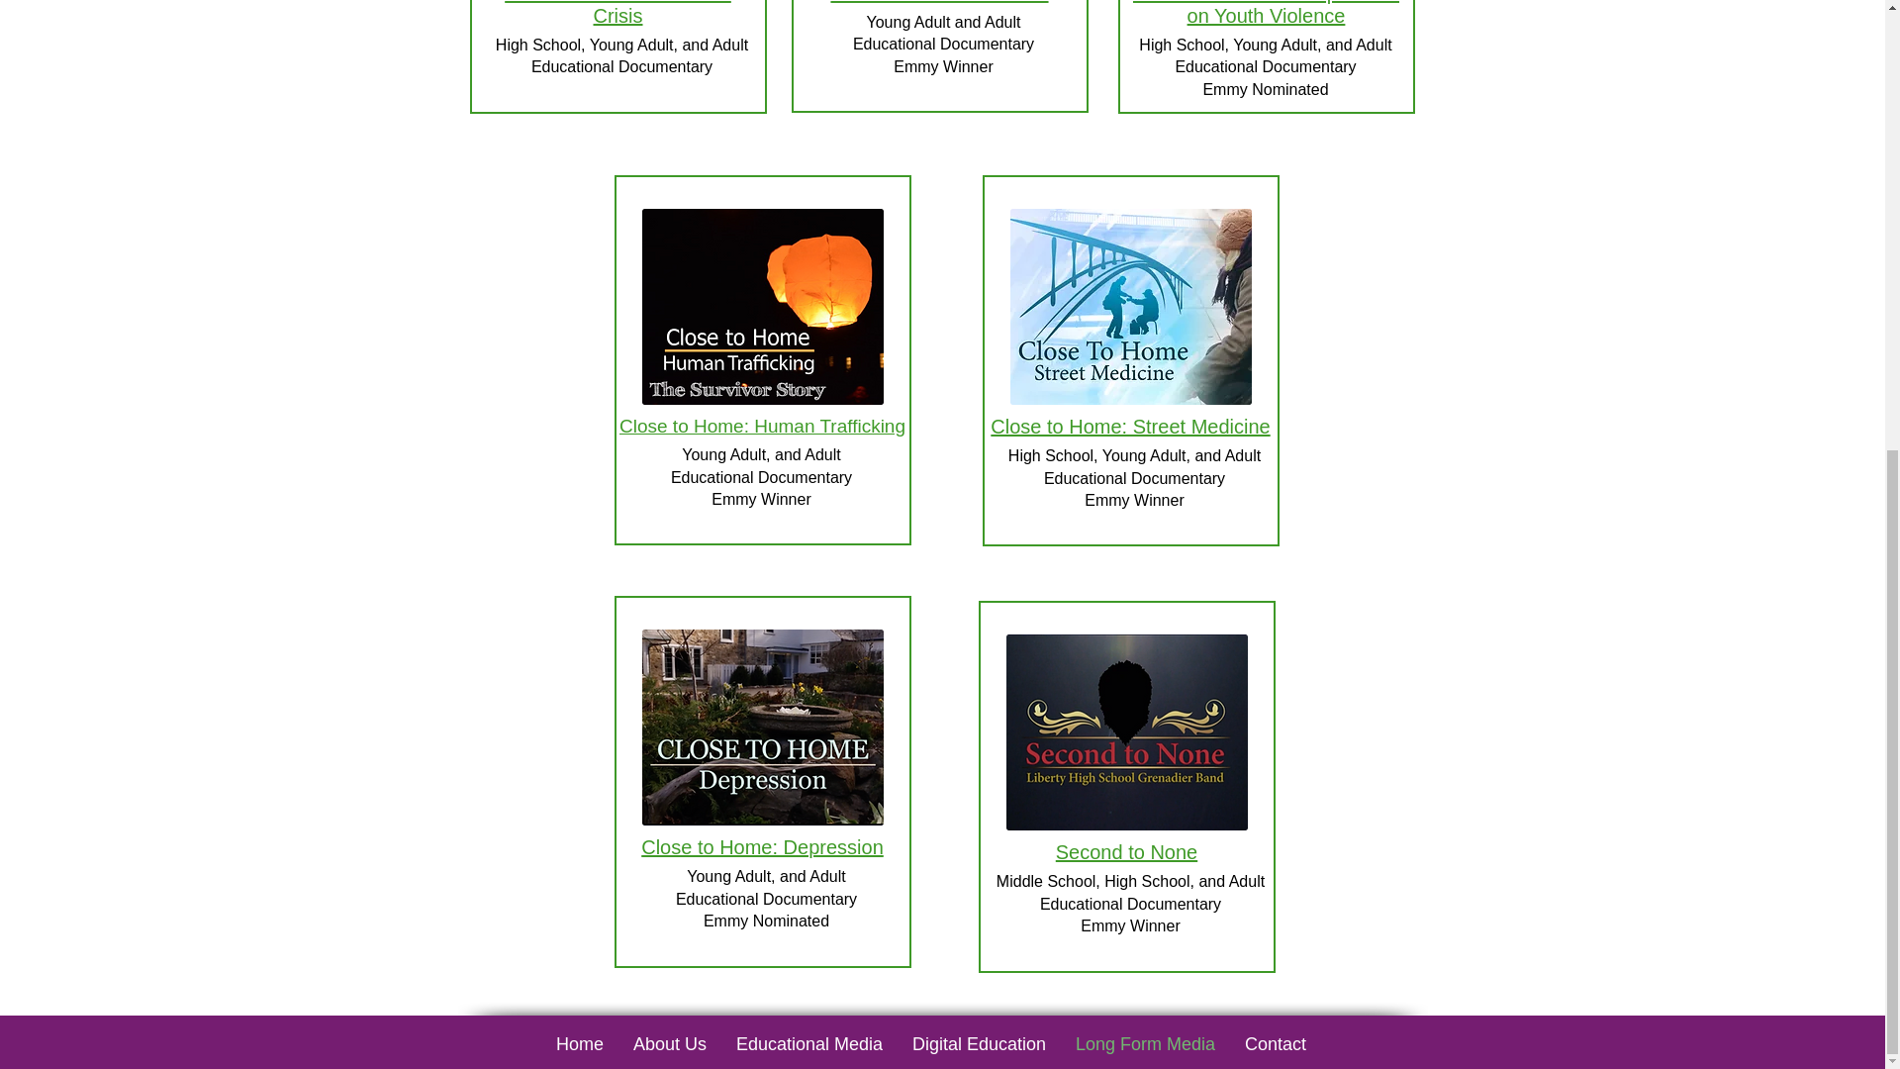  Describe the element at coordinates (1144, 1043) in the screenshot. I see `Long Form Media` at that location.